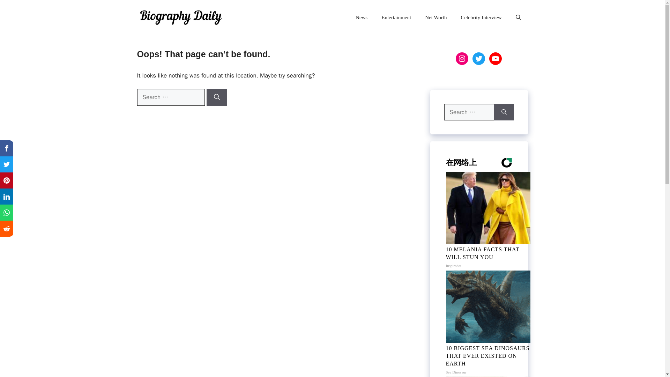 The height and width of the screenshot is (377, 670). What do you see at coordinates (396, 17) in the screenshot?
I see `Entertainment` at bounding box center [396, 17].